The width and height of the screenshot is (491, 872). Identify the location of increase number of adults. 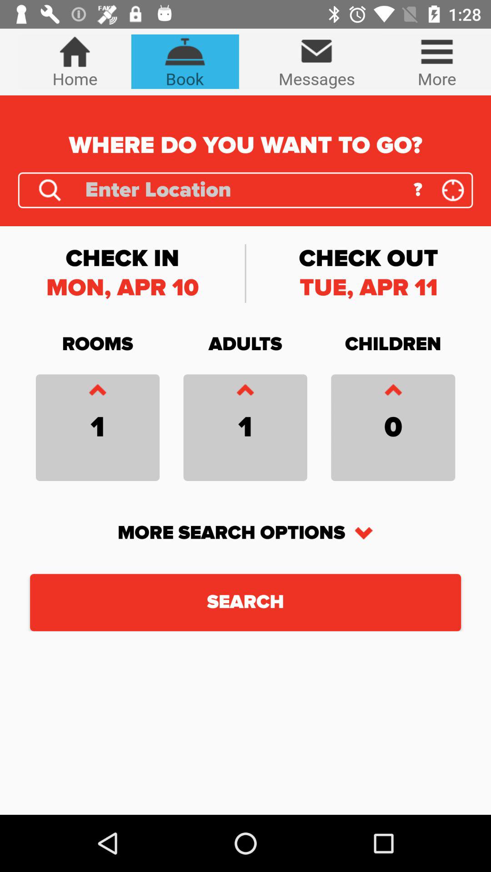
(245, 392).